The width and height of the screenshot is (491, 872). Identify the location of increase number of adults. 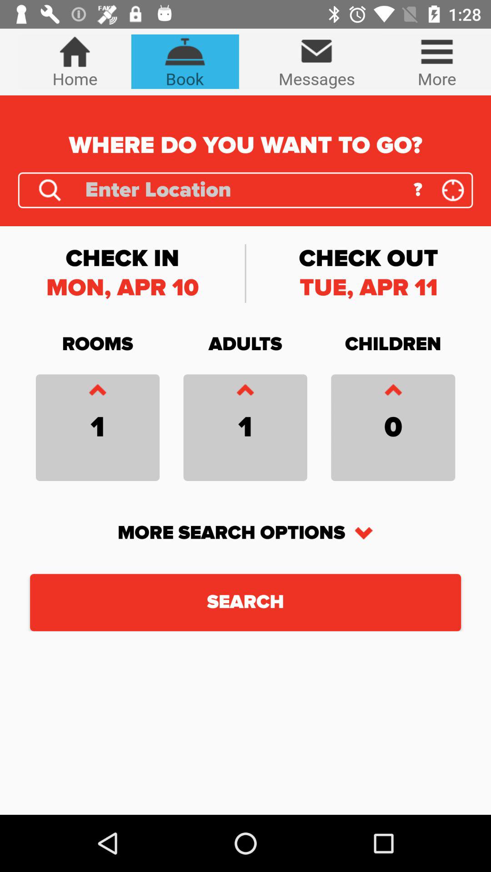
(245, 392).